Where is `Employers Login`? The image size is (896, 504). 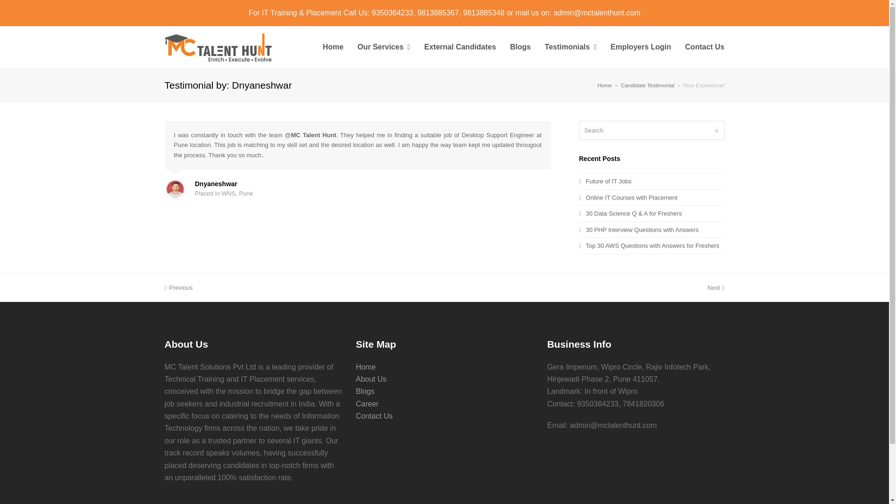
Employers Login is located at coordinates (640, 48).